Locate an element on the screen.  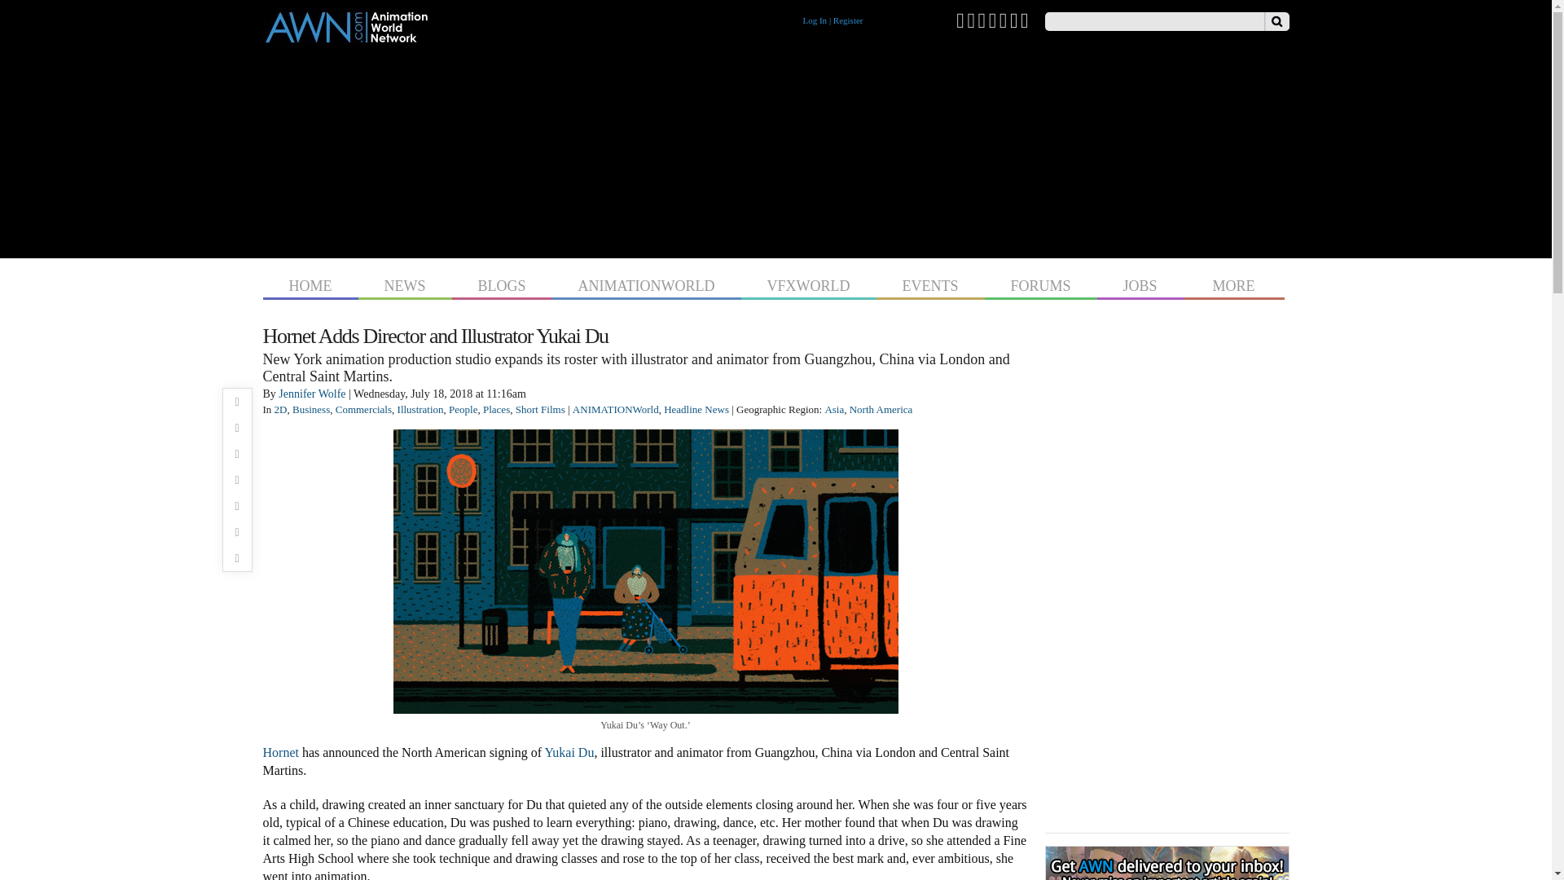
ANIMATIONWORLD is located at coordinates (647, 284).